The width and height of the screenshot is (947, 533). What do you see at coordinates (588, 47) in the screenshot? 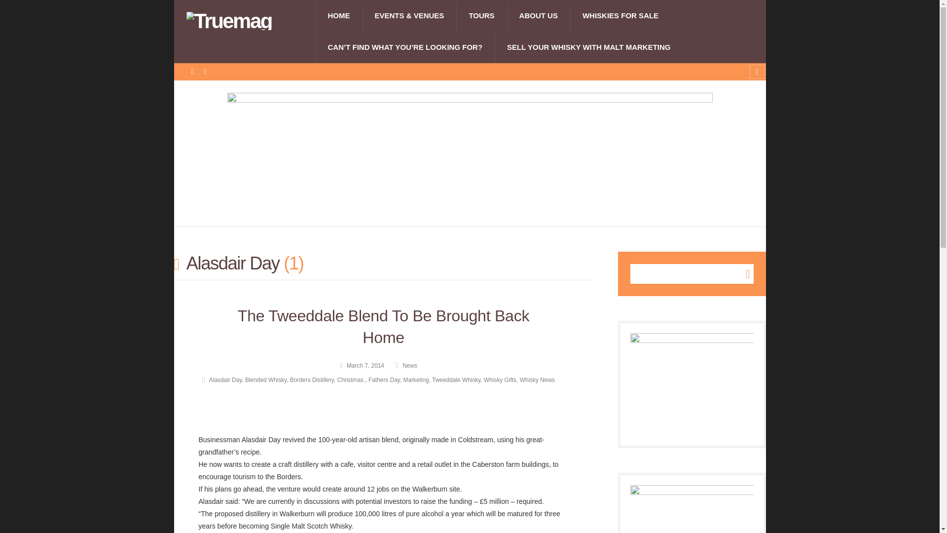
I see `SELL YOUR WHISKY WITH MALT MARKETING` at bounding box center [588, 47].